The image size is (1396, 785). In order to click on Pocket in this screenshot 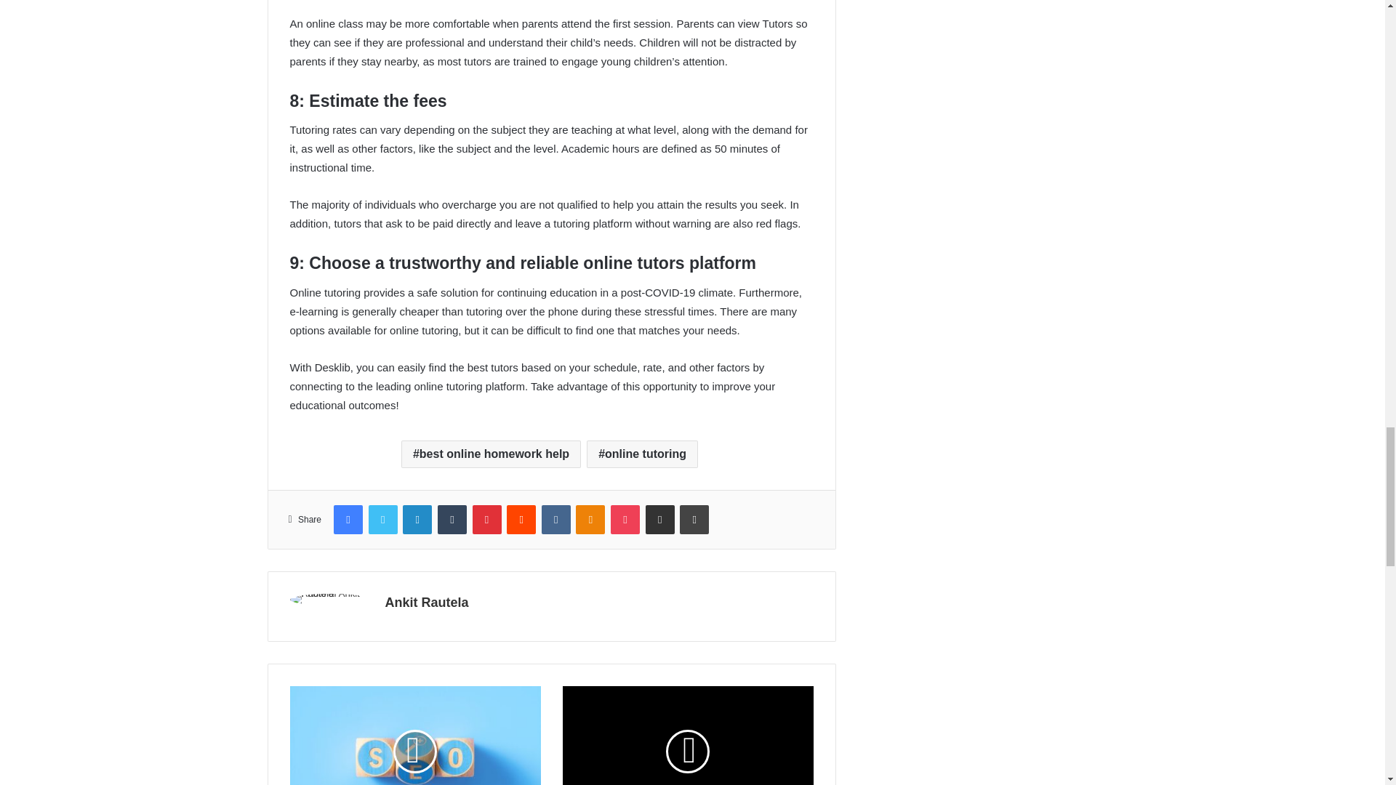, I will do `click(625, 520)`.